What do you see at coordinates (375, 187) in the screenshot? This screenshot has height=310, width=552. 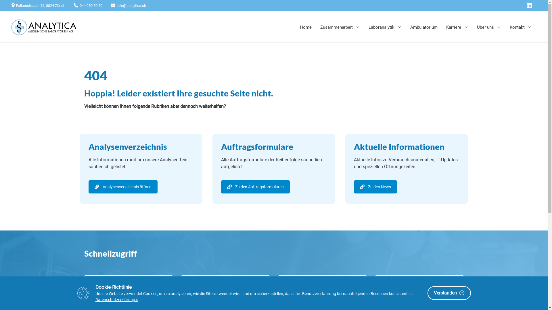 I see `Zu den News` at bounding box center [375, 187].